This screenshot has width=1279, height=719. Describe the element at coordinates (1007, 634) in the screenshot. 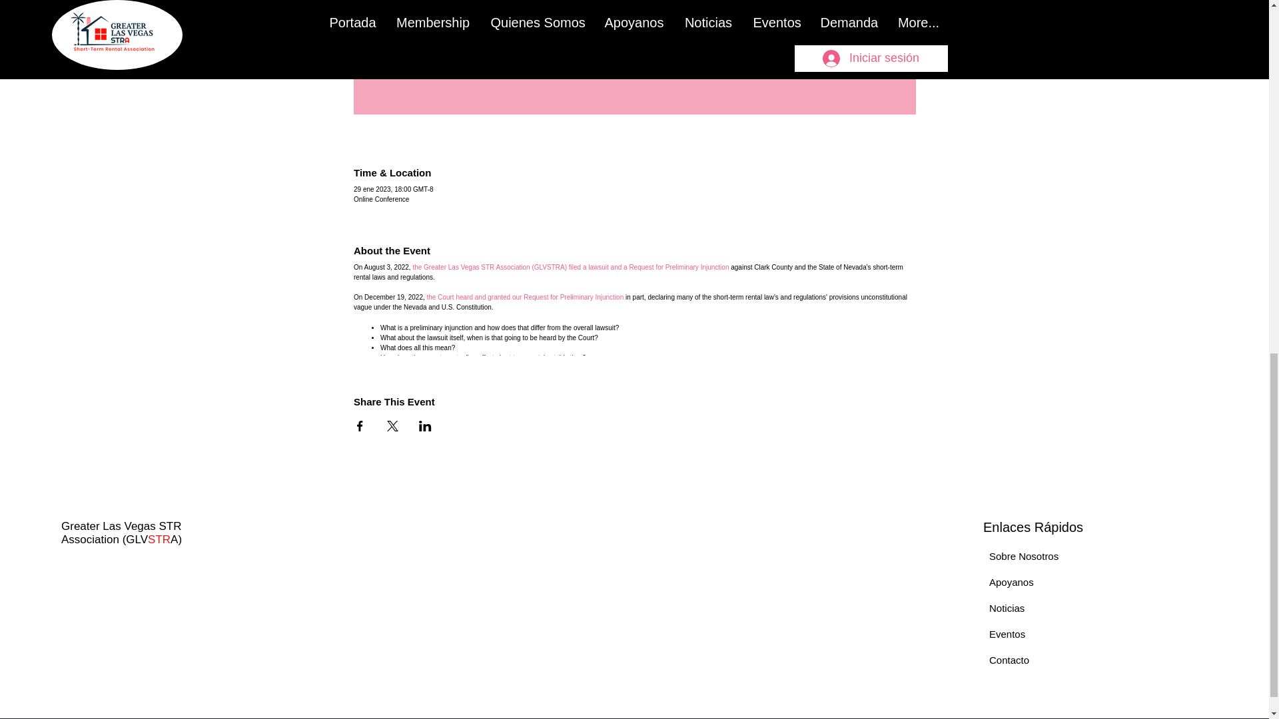

I see `Eventos` at that location.